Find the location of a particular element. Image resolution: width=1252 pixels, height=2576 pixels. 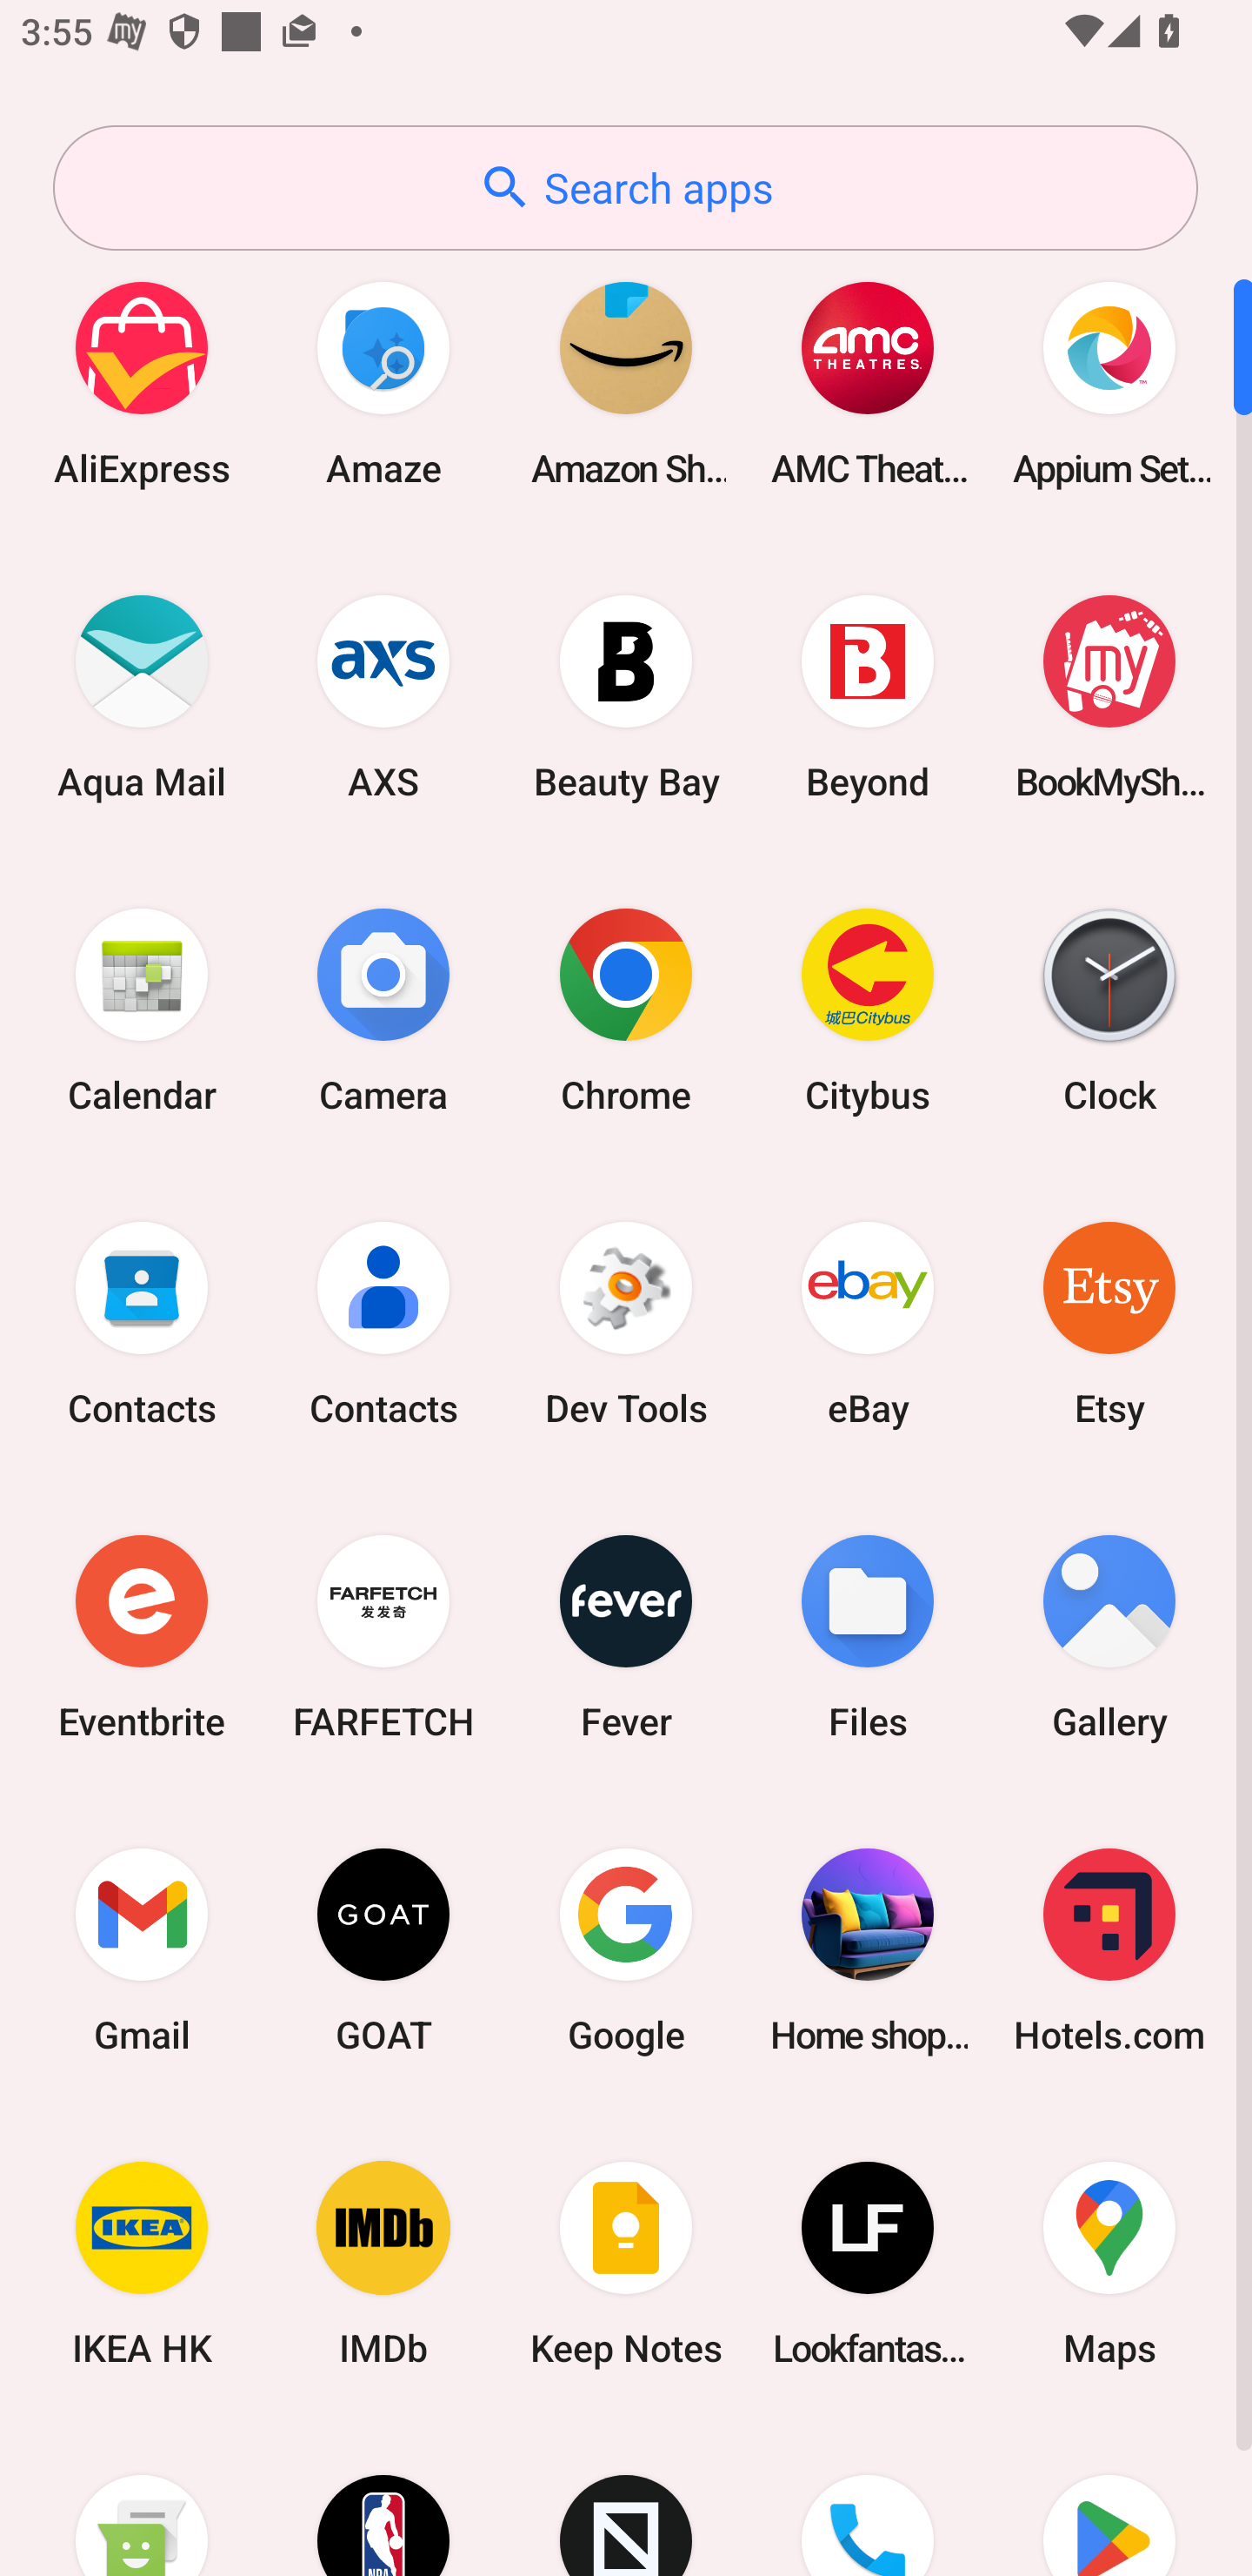

Etsy is located at coordinates (1109, 1323).